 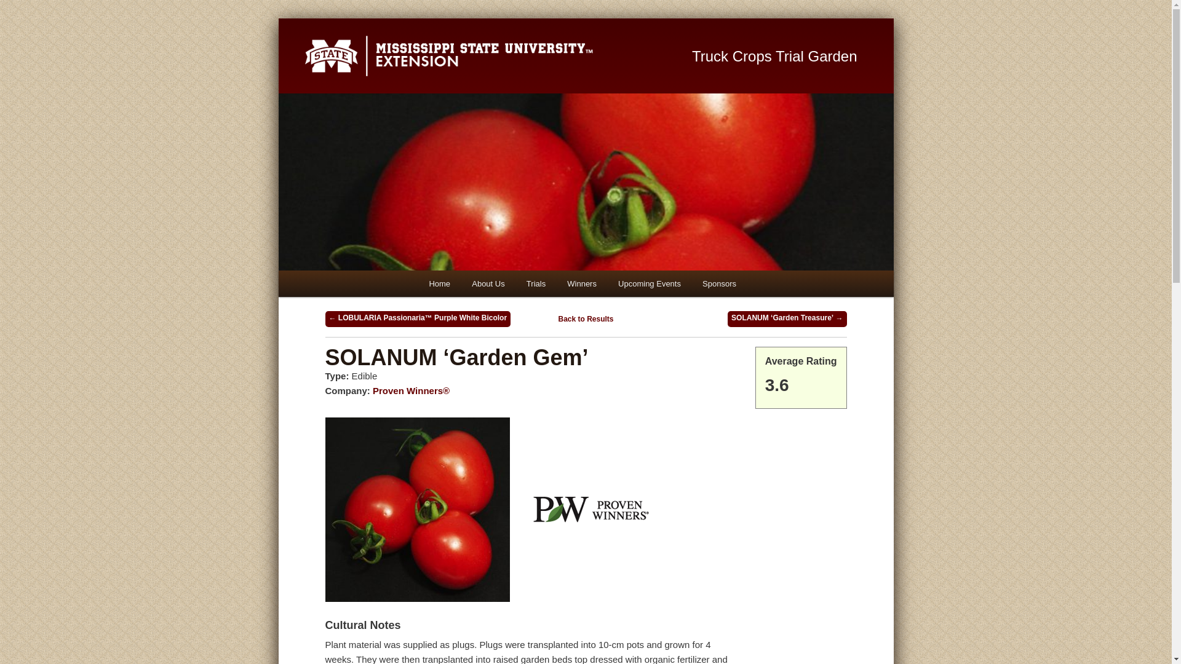 What do you see at coordinates (582, 283) in the screenshot?
I see `Winners` at bounding box center [582, 283].